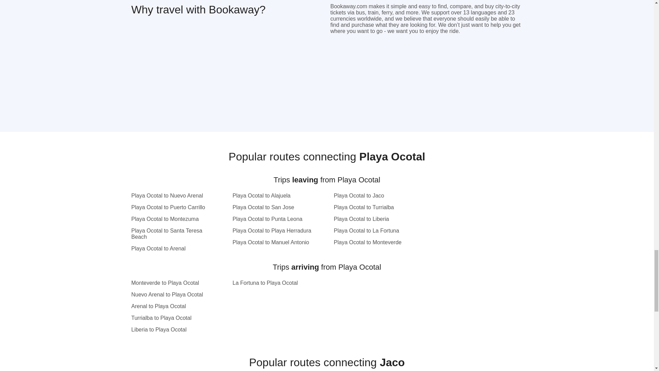 The width and height of the screenshot is (659, 371). I want to click on Playa Ocotal to Montezuma, so click(171, 219).